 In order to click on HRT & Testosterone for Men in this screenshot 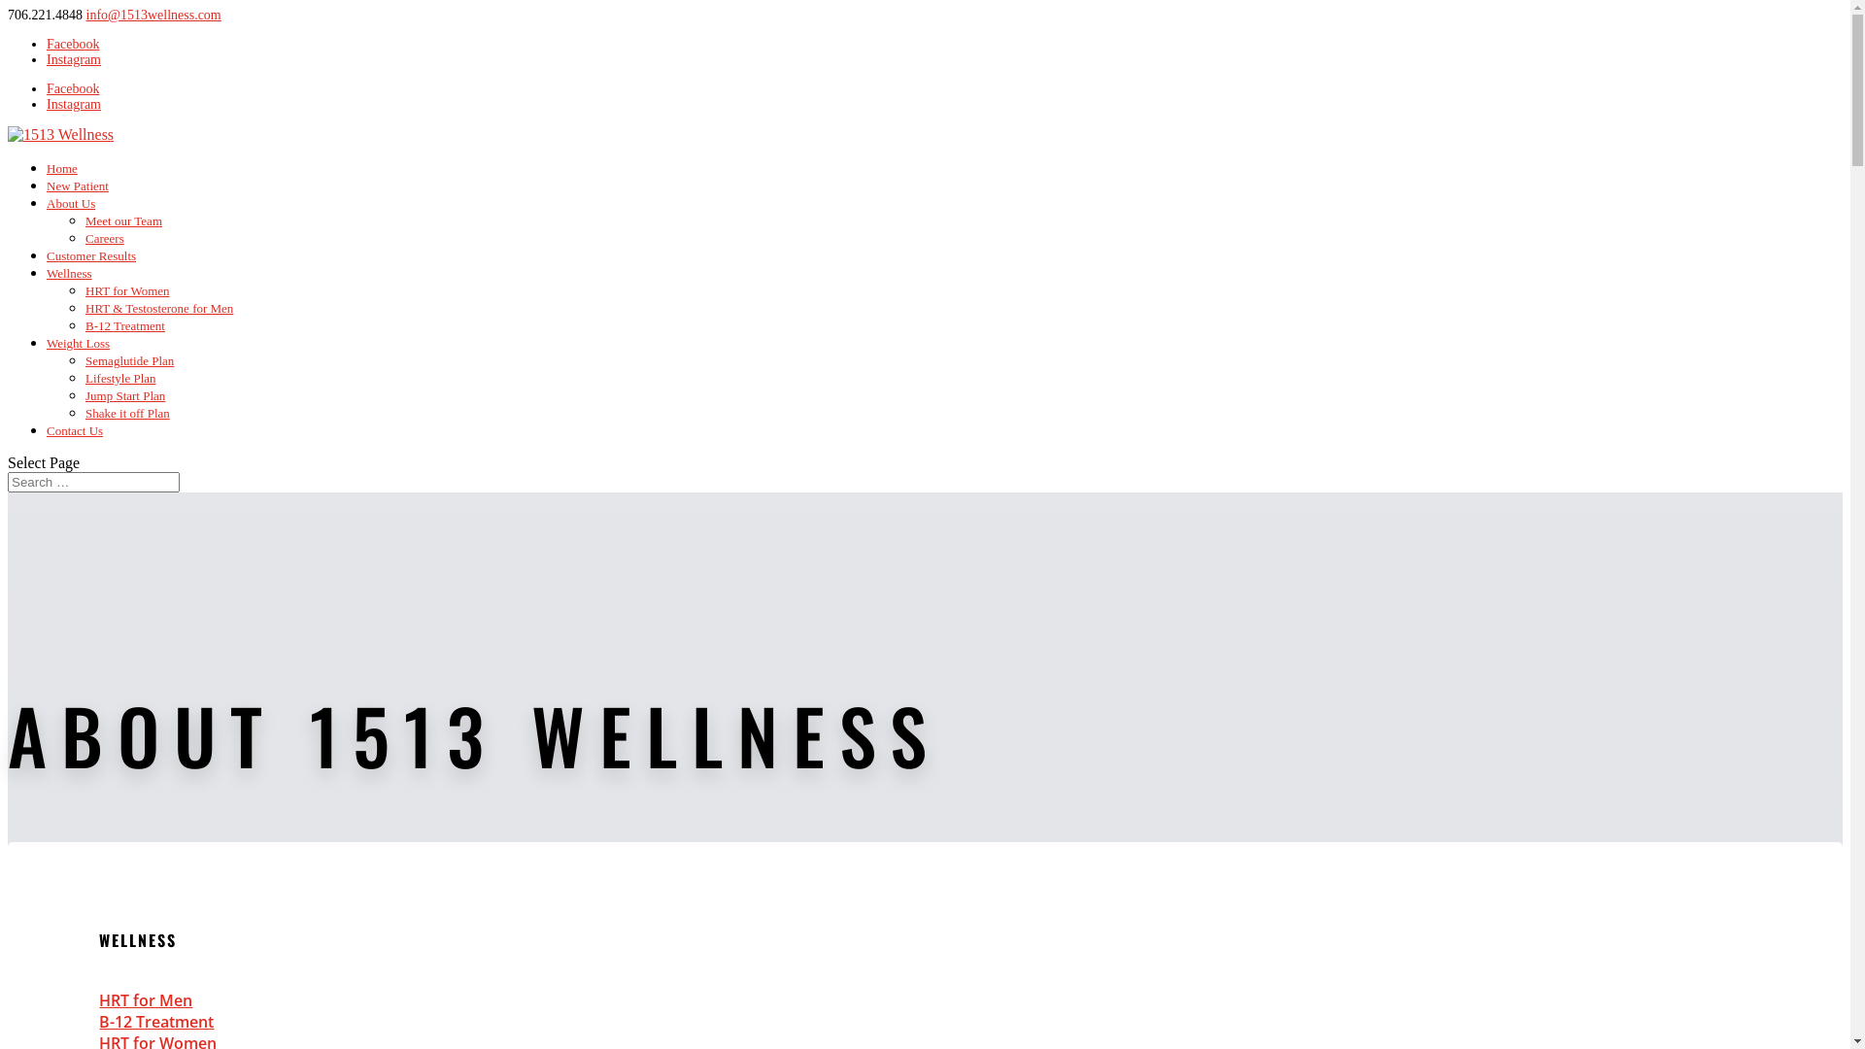, I will do `click(159, 309)`.